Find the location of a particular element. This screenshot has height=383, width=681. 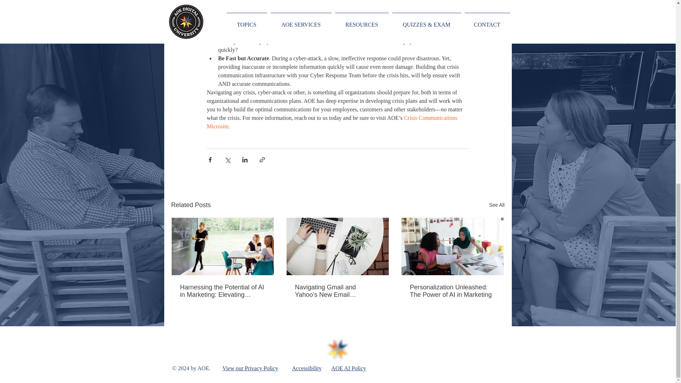

Privacy Policy is located at coordinates (261, 368).